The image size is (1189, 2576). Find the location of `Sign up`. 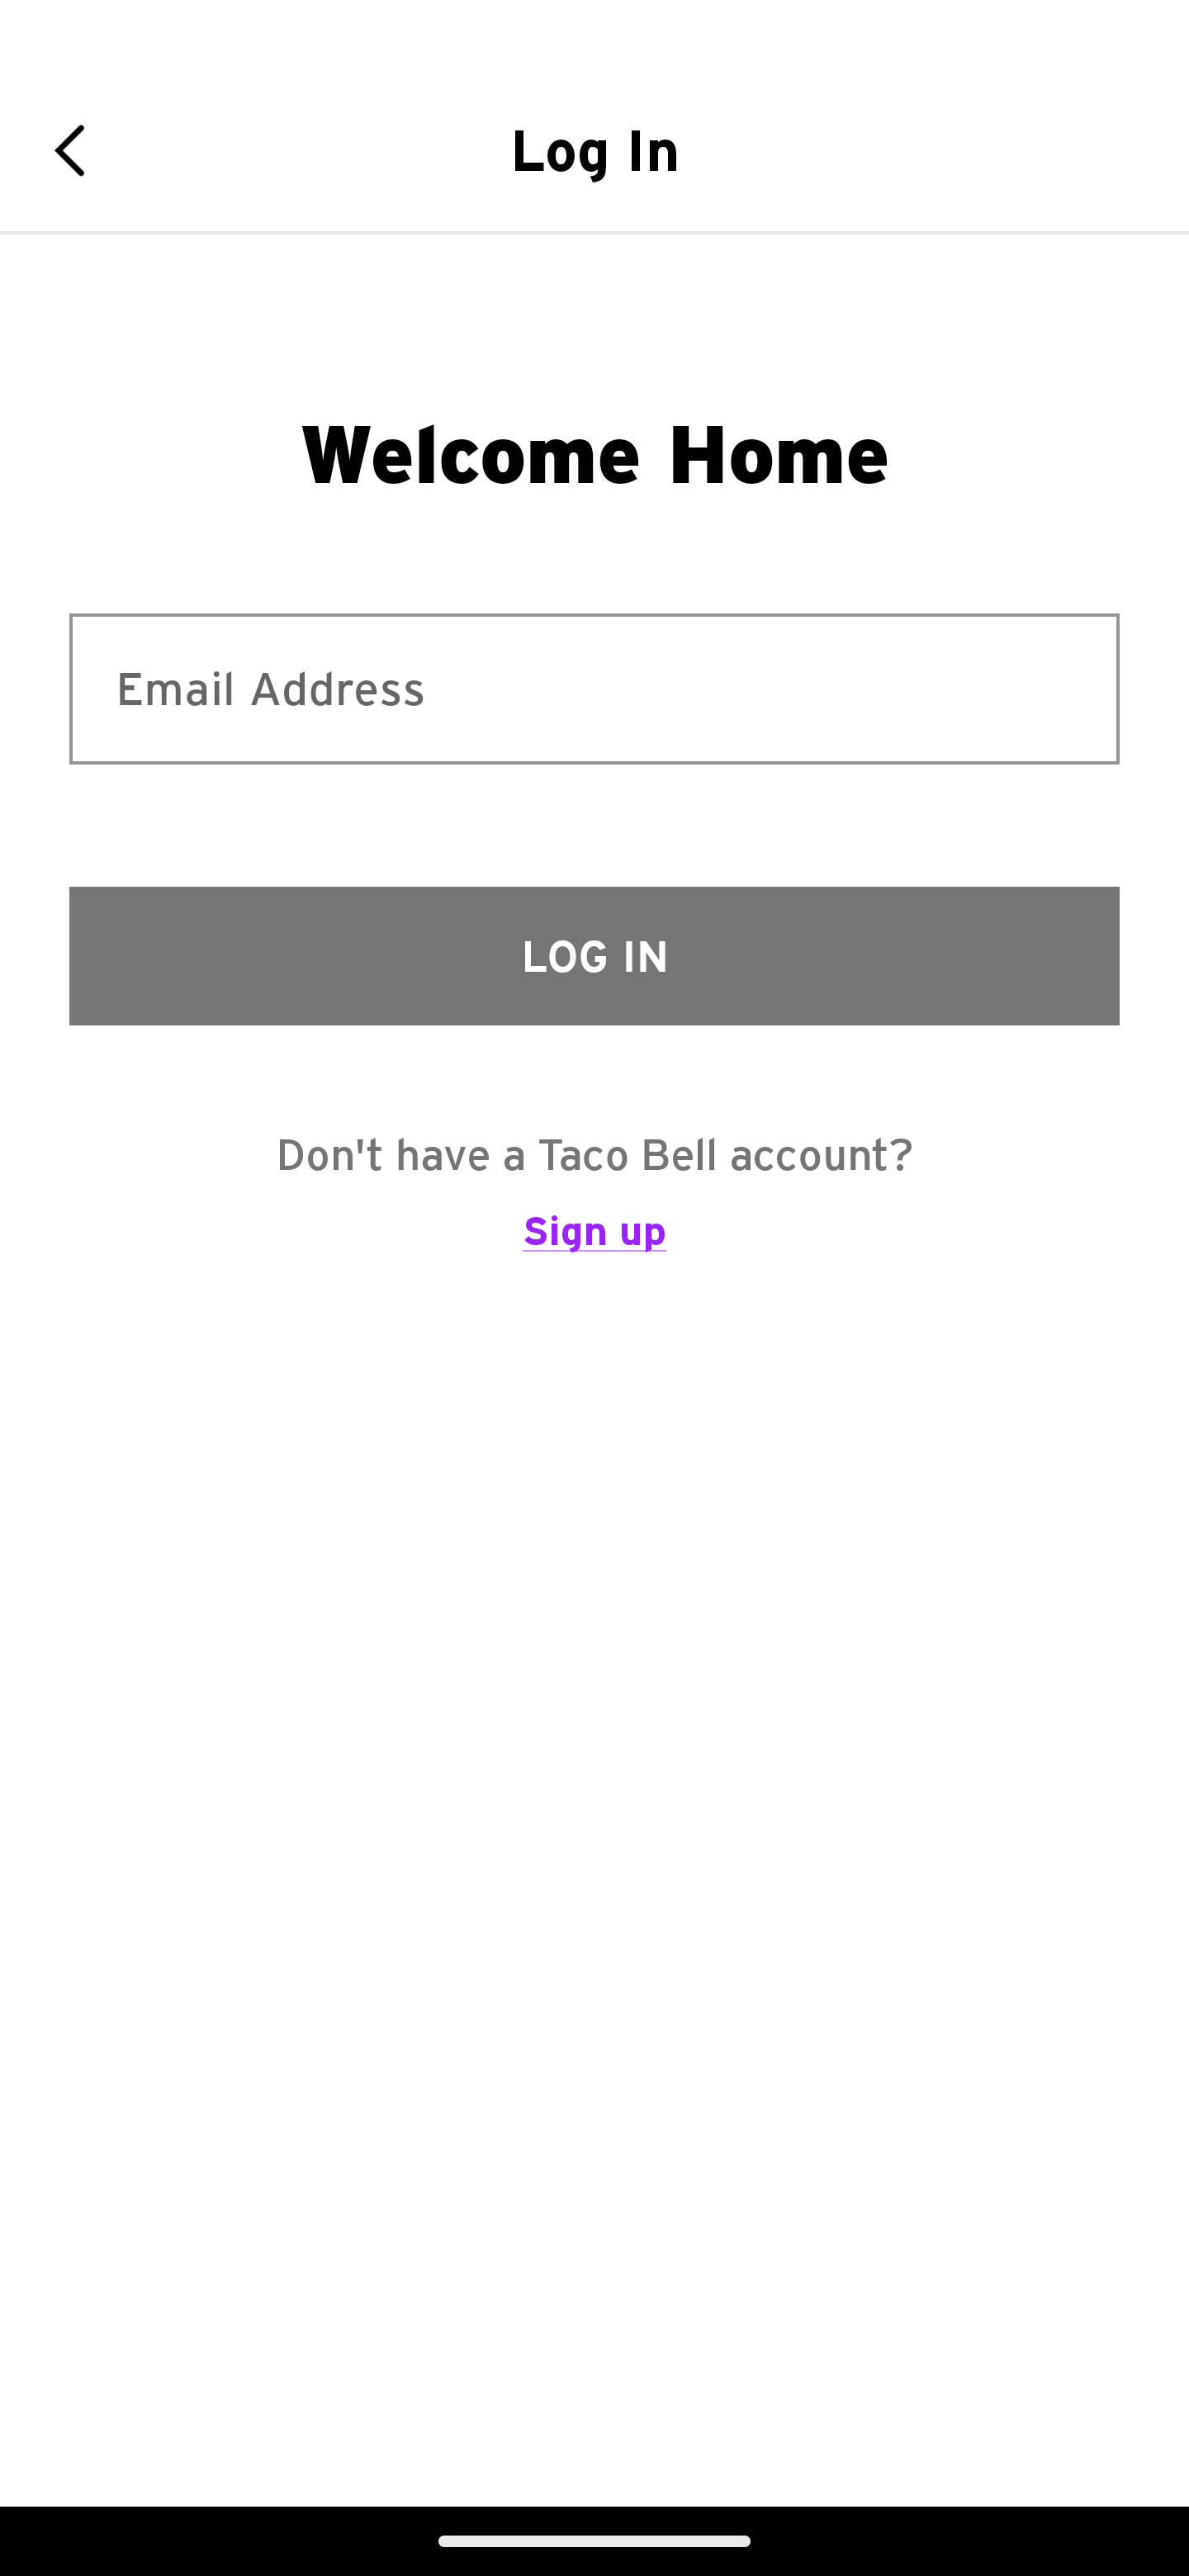

Sign up is located at coordinates (594, 1245).